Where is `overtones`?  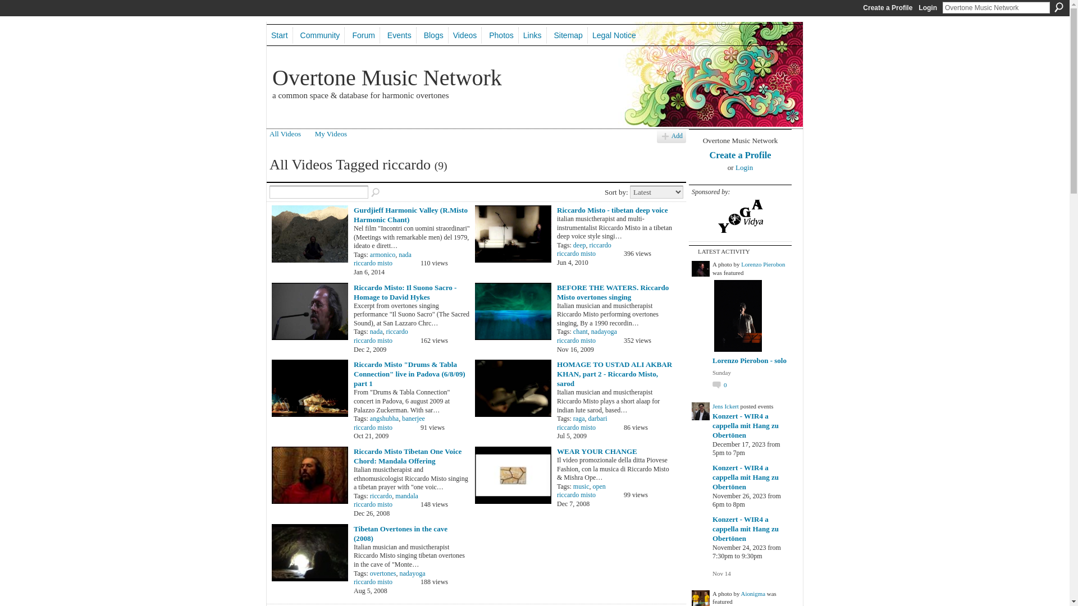 overtones is located at coordinates (383, 573).